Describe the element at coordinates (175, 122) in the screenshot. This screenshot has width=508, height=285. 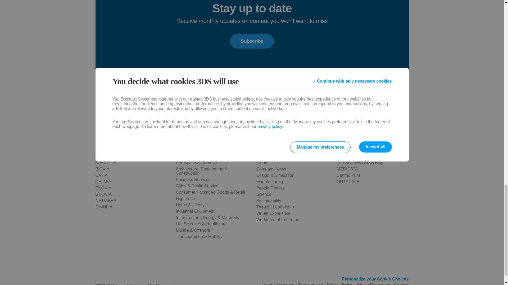
I see `Twitter account` at that location.